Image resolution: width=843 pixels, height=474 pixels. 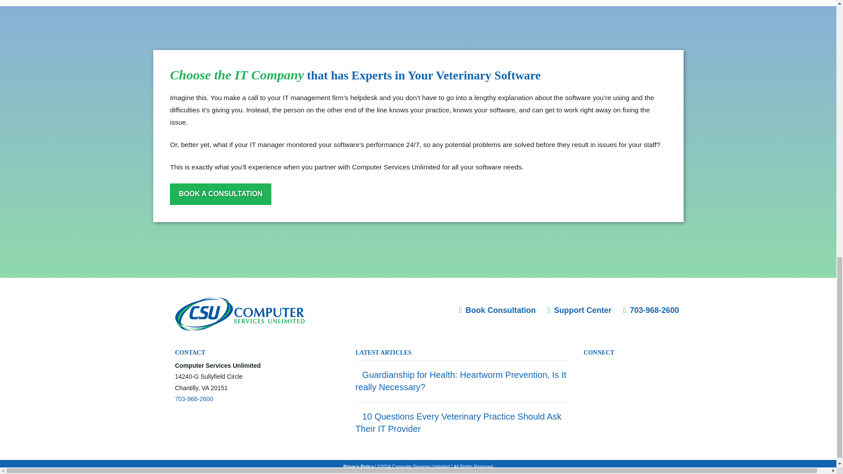 What do you see at coordinates (652, 310) in the screenshot?
I see `703-968-2600` at bounding box center [652, 310].